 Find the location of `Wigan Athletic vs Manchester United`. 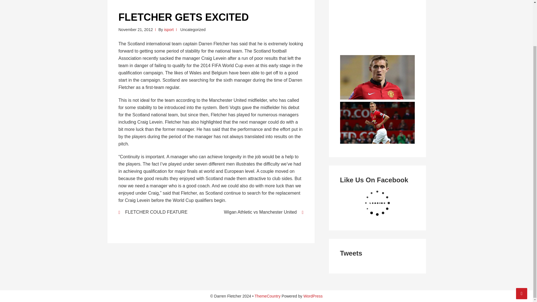

Wigan Athletic vs Manchester United is located at coordinates (261, 212).